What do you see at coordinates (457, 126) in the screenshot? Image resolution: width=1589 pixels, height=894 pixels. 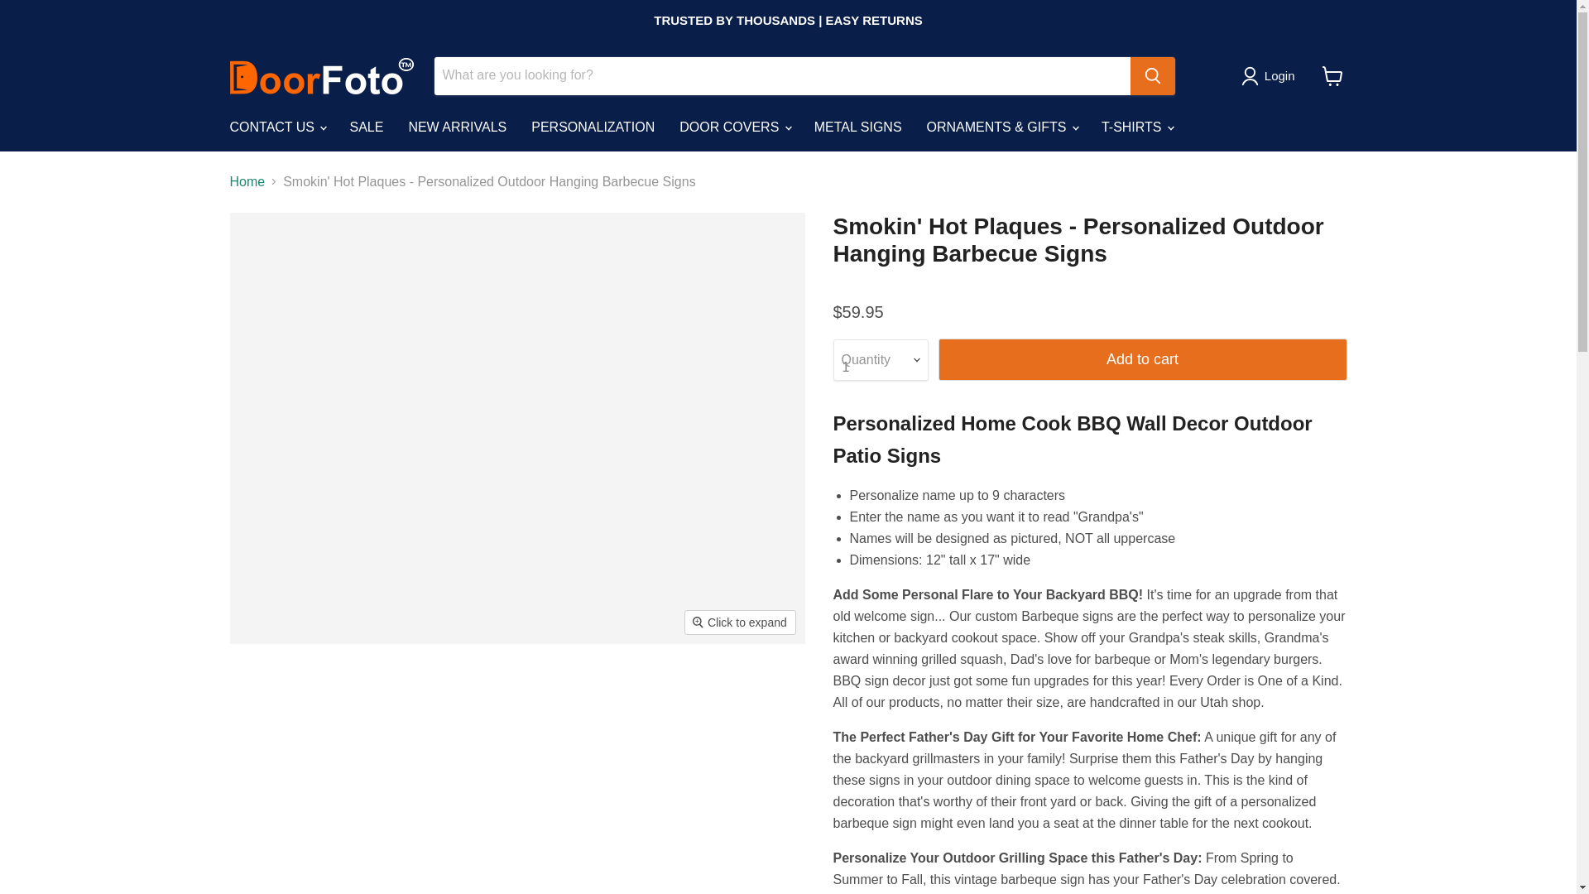 I see `NEW ARRIVALS` at bounding box center [457, 126].